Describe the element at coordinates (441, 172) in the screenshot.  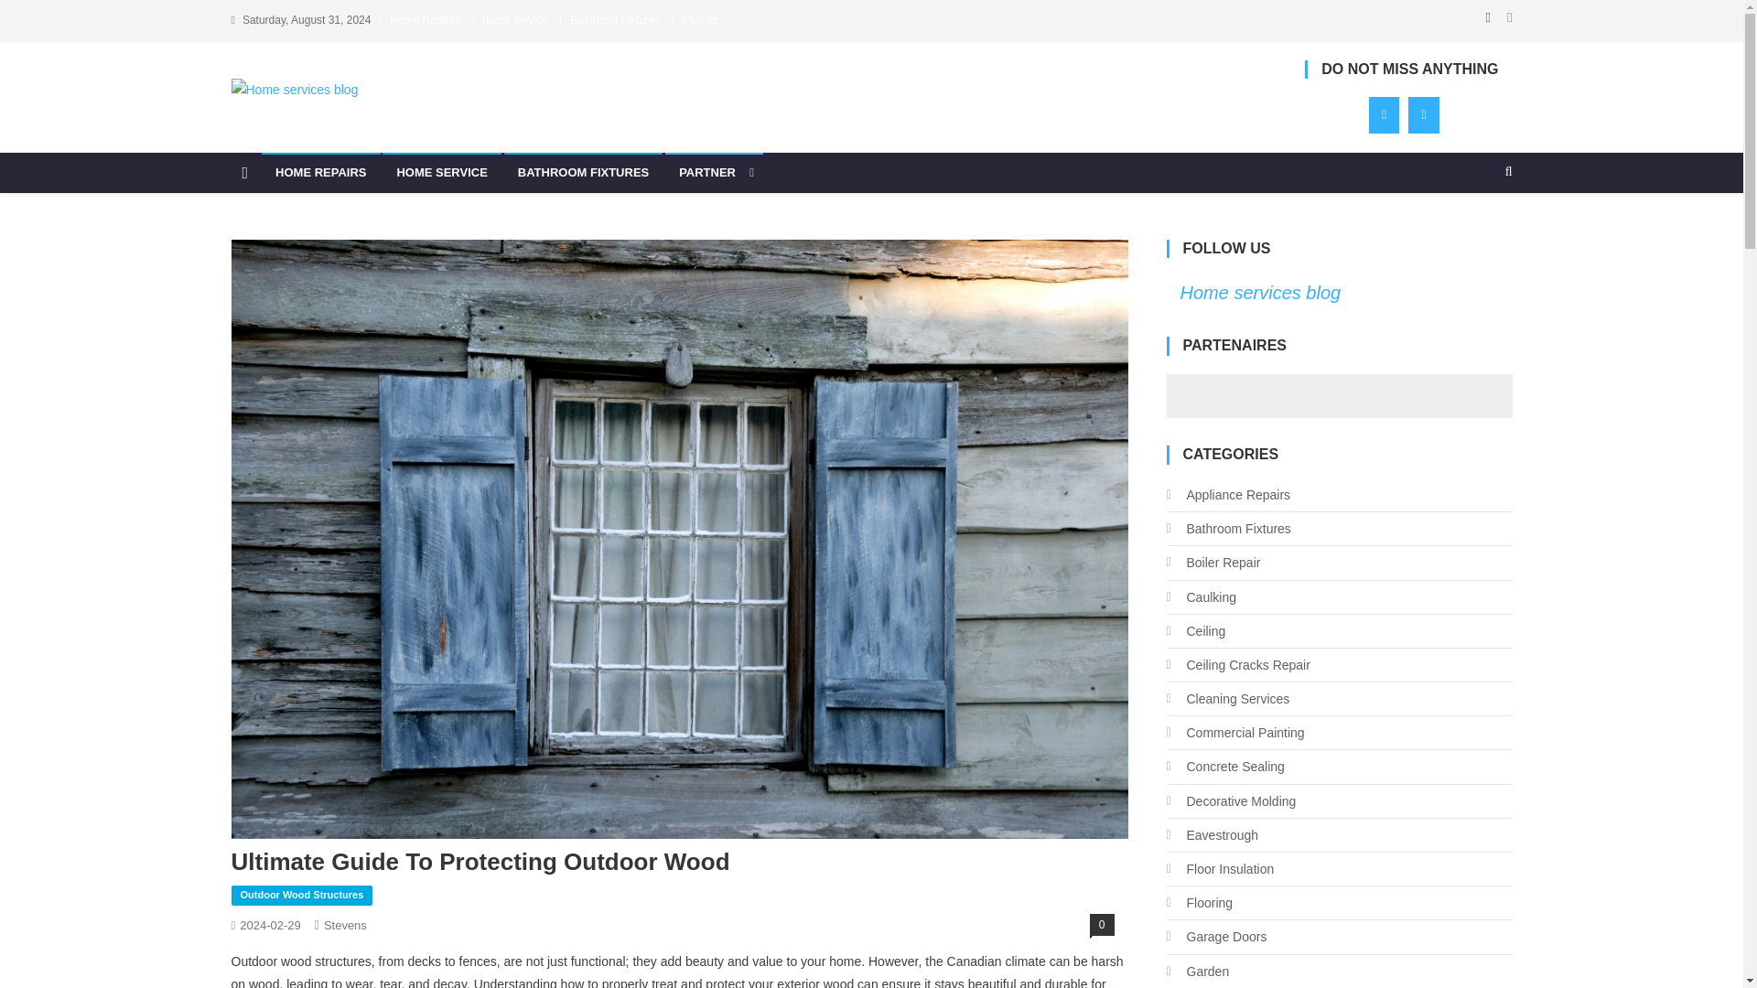
I see `HOME SERVICE` at that location.